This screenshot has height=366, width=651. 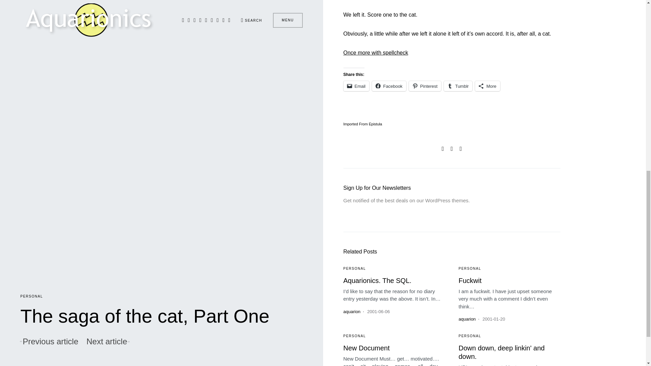 What do you see at coordinates (467, 319) in the screenshot?
I see `View all posts by aquarion` at bounding box center [467, 319].